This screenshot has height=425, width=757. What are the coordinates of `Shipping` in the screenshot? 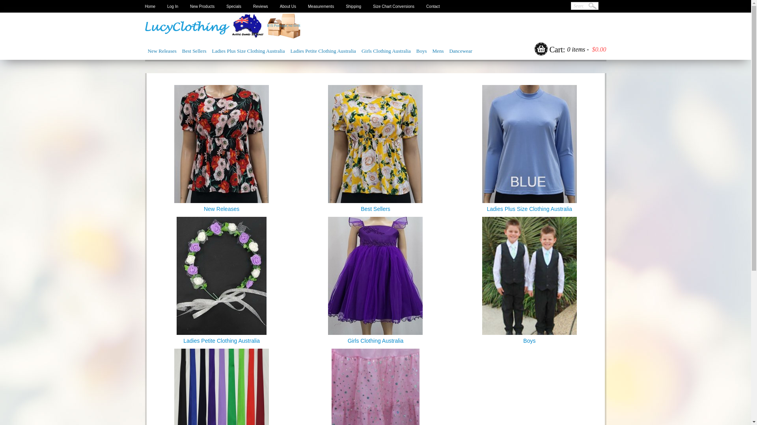 It's located at (353, 6).